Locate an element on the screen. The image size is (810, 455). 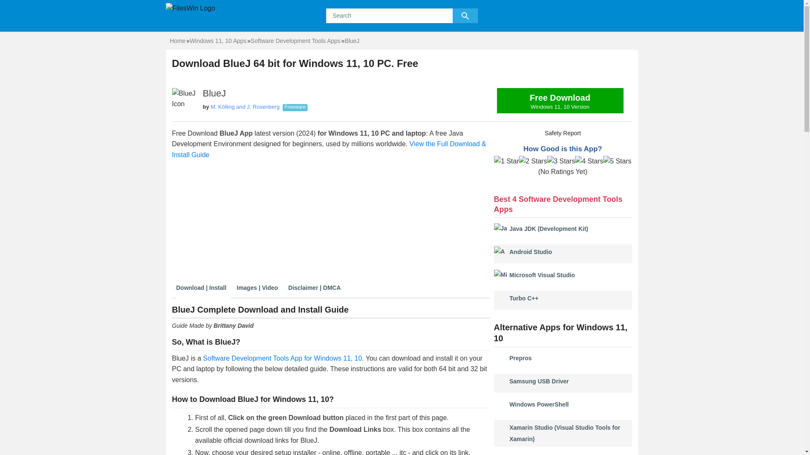
Windows 11, 10 Apps is located at coordinates (295, 40).